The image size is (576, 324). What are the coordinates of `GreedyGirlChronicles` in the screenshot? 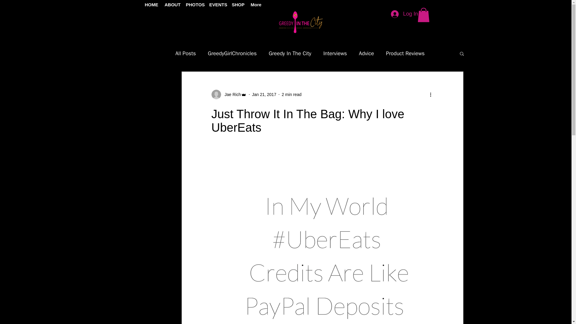 It's located at (232, 53).